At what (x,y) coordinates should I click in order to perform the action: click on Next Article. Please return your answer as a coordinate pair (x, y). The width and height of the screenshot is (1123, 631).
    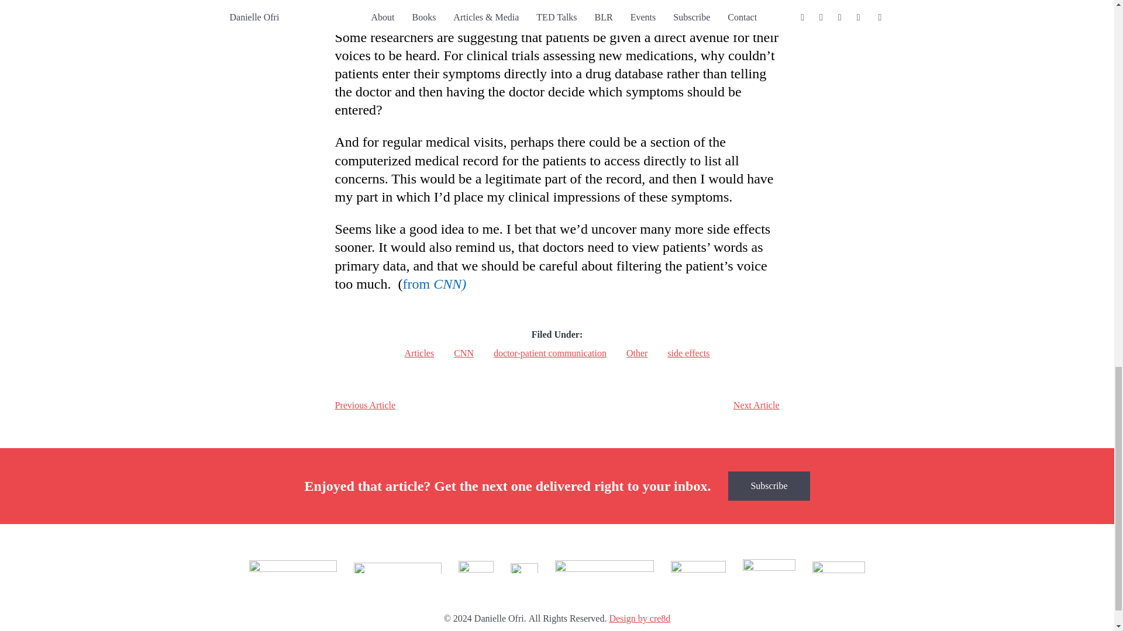
    Looking at the image, I should click on (756, 405).